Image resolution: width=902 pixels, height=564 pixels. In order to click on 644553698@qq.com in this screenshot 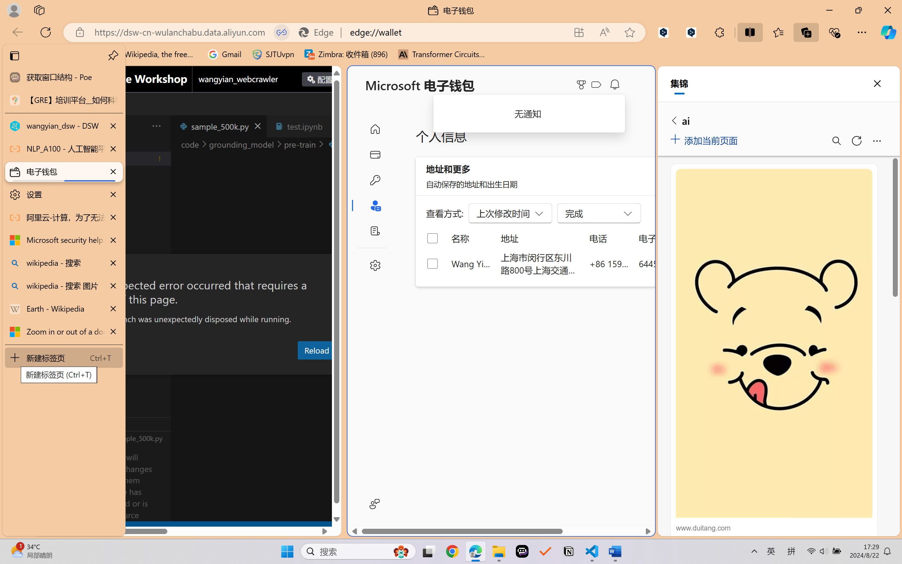, I will do `click(678, 263)`.